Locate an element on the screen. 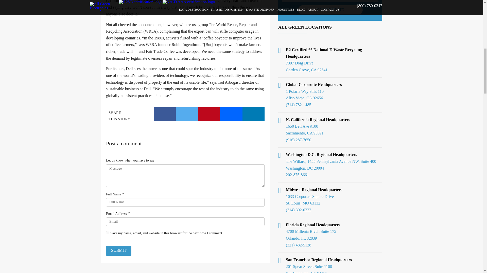 This screenshot has height=273, width=487. Twitter is located at coordinates (187, 114).